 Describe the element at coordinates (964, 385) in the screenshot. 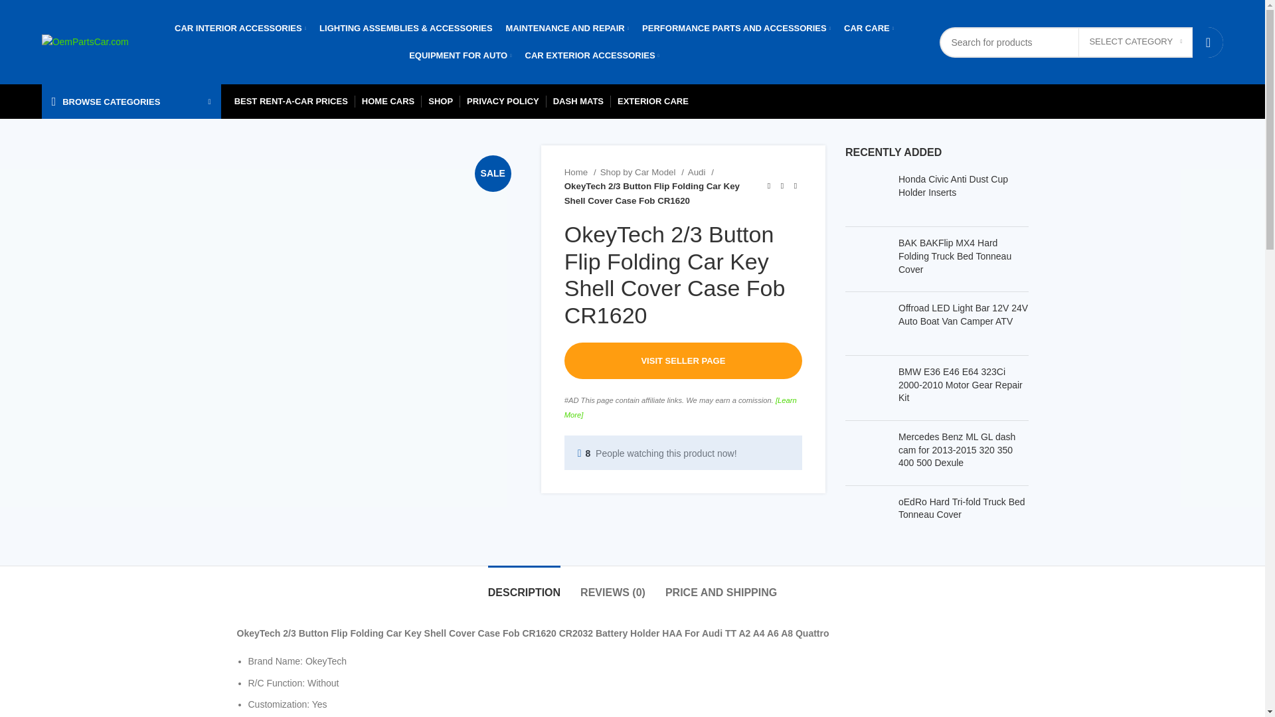

I see `BMW E36 E46 E64 323Ci 2000-2010 Motor Gear Repair Kit` at that location.